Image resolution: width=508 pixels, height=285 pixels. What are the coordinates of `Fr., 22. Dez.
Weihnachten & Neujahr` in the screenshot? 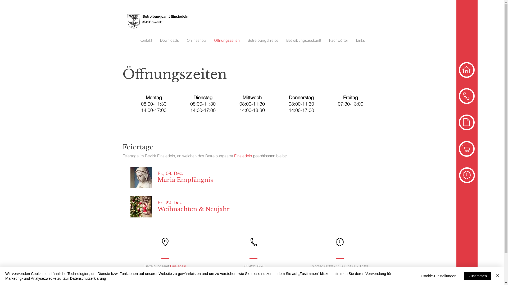 It's located at (195, 207).